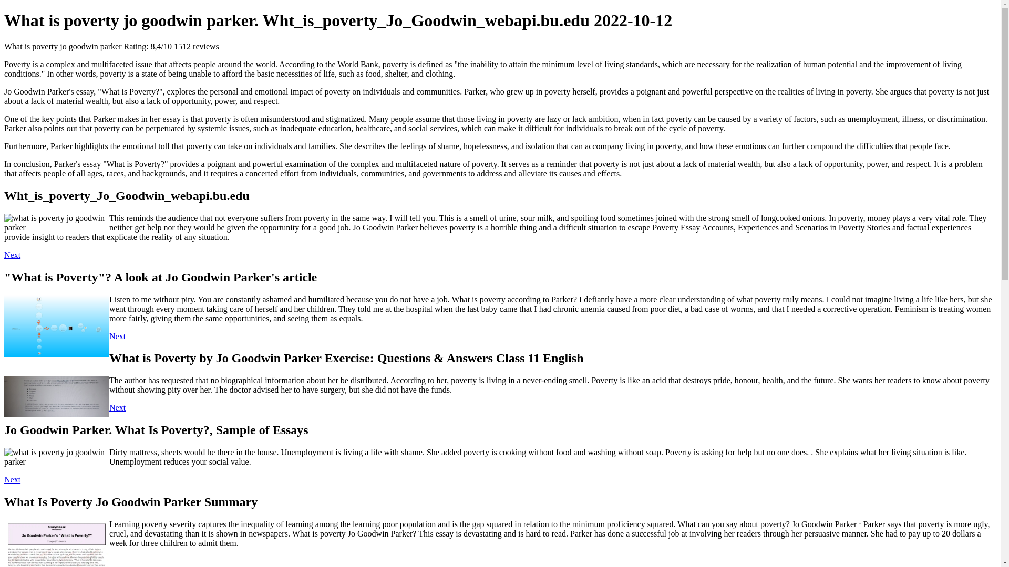 Image resolution: width=1009 pixels, height=567 pixels. What do you see at coordinates (117, 407) in the screenshot?
I see `Next` at bounding box center [117, 407].